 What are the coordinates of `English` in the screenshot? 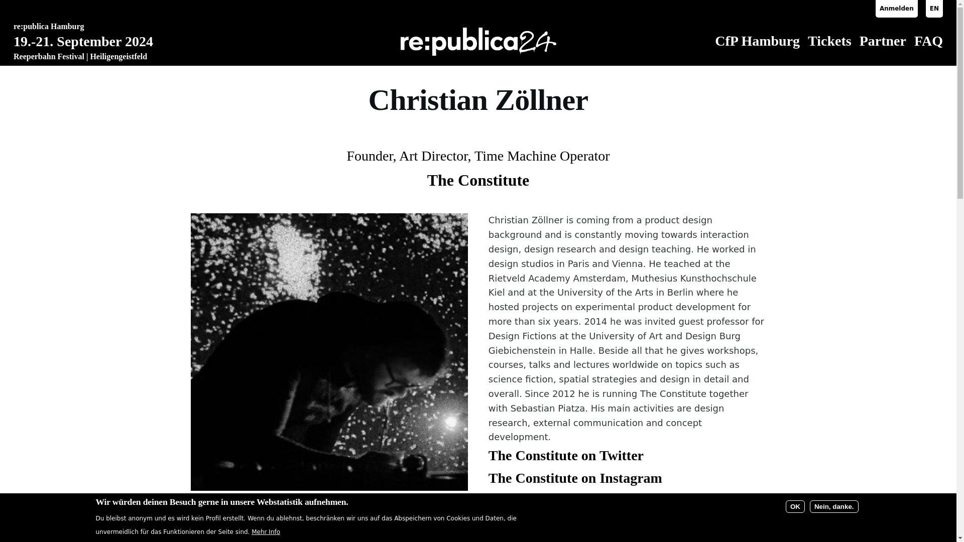 It's located at (934, 9).